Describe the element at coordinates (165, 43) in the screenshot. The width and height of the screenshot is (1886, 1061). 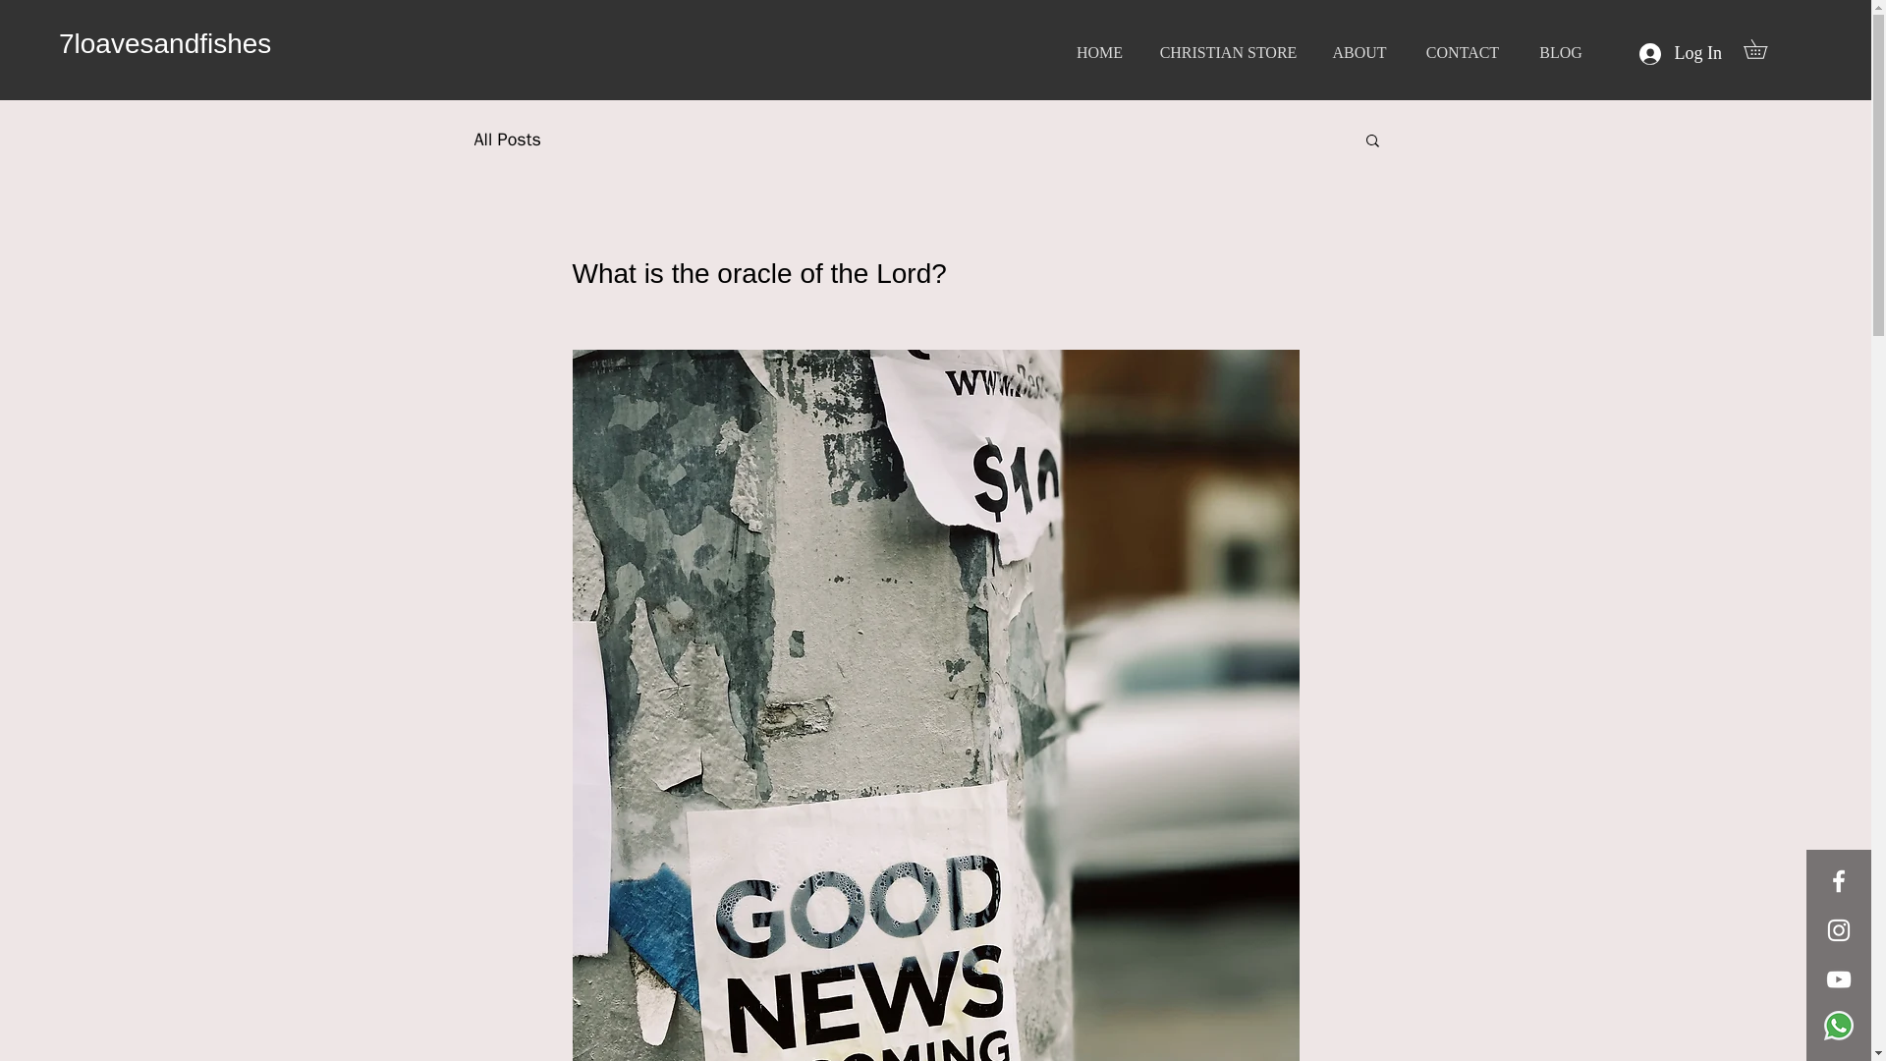
I see `7loavesandfishes` at that location.